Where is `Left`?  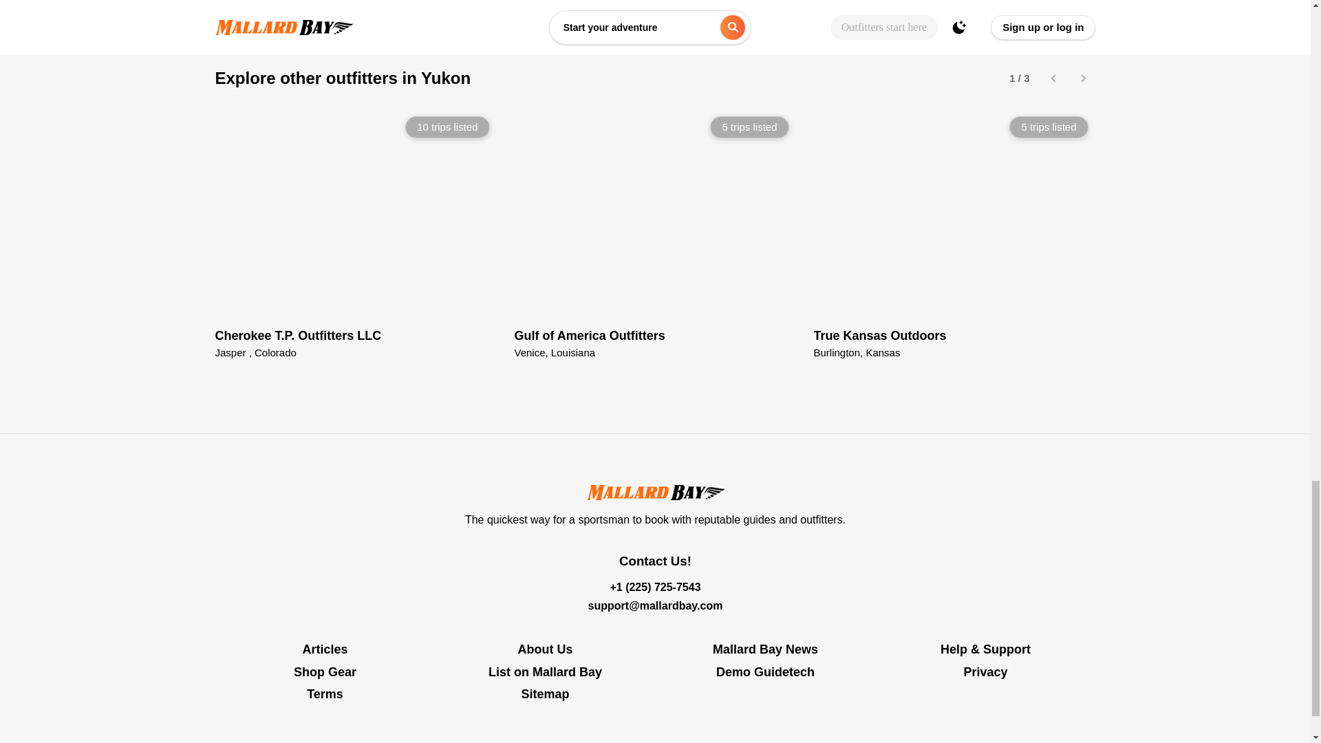 Left is located at coordinates (1053, 78).